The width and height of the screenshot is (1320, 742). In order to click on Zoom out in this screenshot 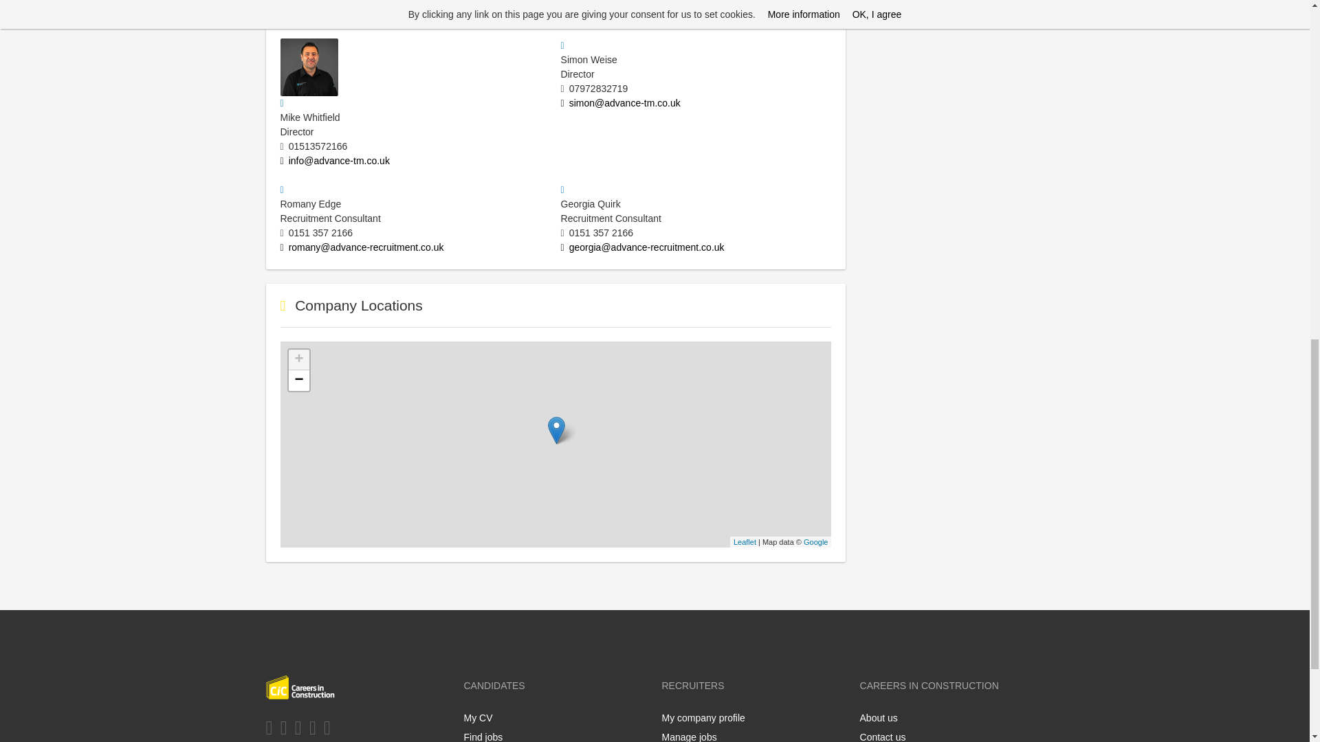, I will do `click(298, 381)`.